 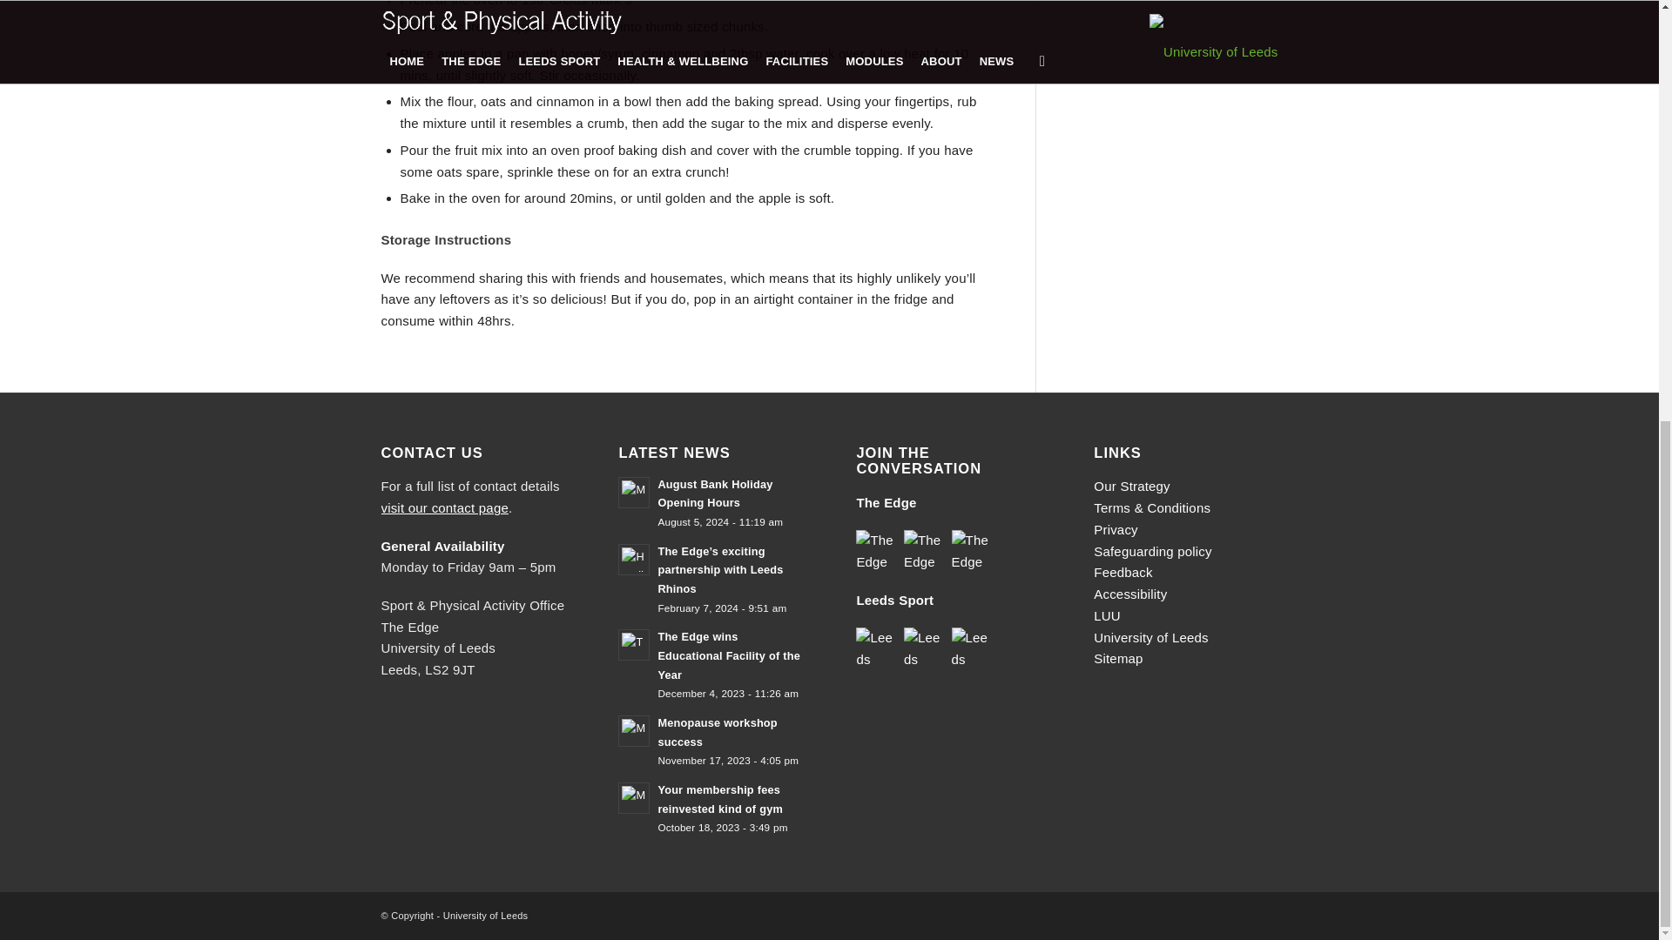 I want to click on Read: August Bank Holiday Opening Hours, so click(x=714, y=493).